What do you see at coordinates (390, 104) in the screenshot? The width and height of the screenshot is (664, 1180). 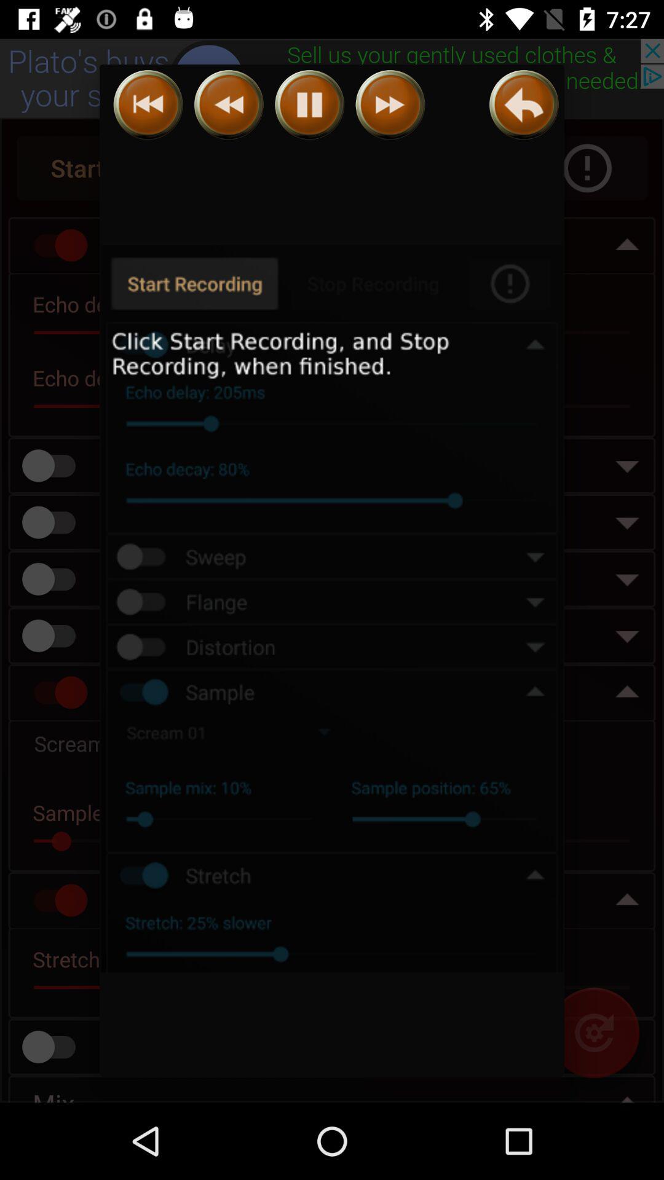 I see `fast forward` at bounding box center [390, 104].